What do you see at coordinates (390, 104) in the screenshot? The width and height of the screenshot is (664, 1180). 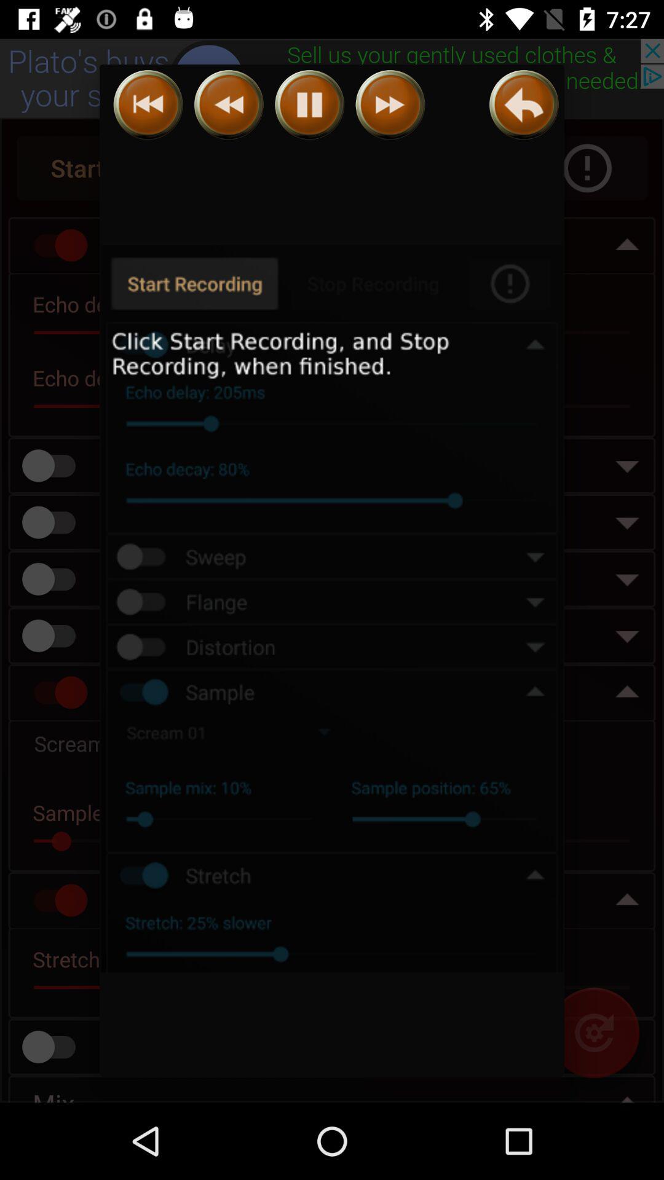 I see `fast forward` at bounding box center [390, 104].